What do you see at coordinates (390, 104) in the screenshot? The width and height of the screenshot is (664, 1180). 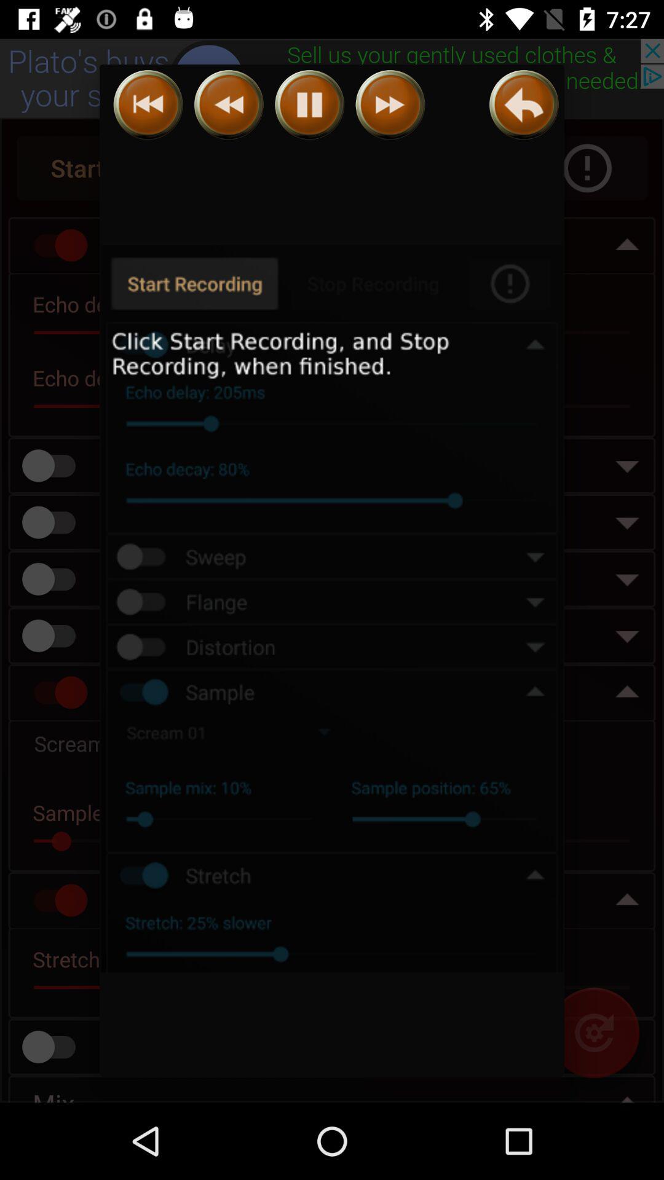 I see `fast forward` at bounding box center [390, 104].